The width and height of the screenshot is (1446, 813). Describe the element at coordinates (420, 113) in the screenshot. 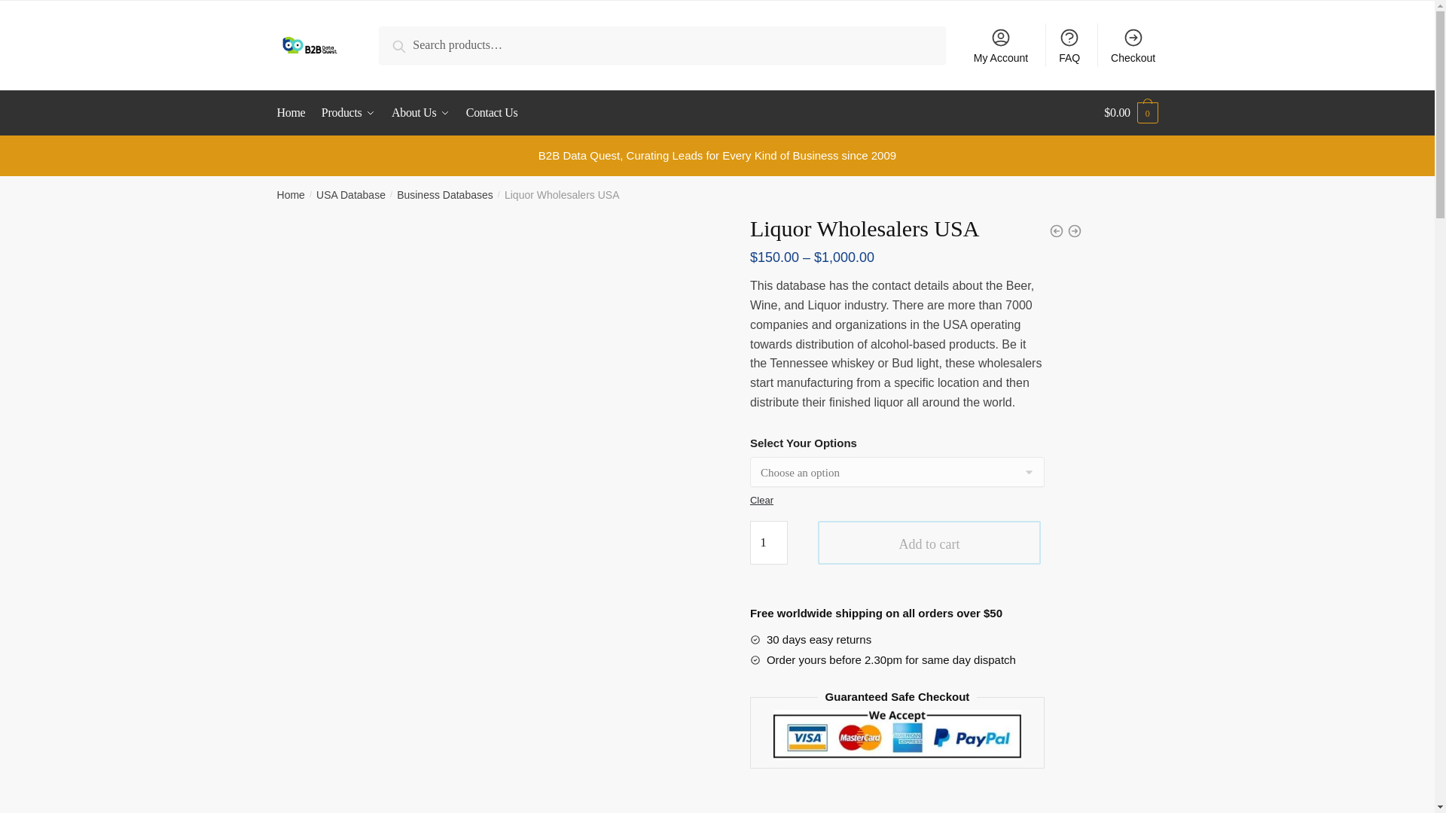

I see `About Us` at that location.